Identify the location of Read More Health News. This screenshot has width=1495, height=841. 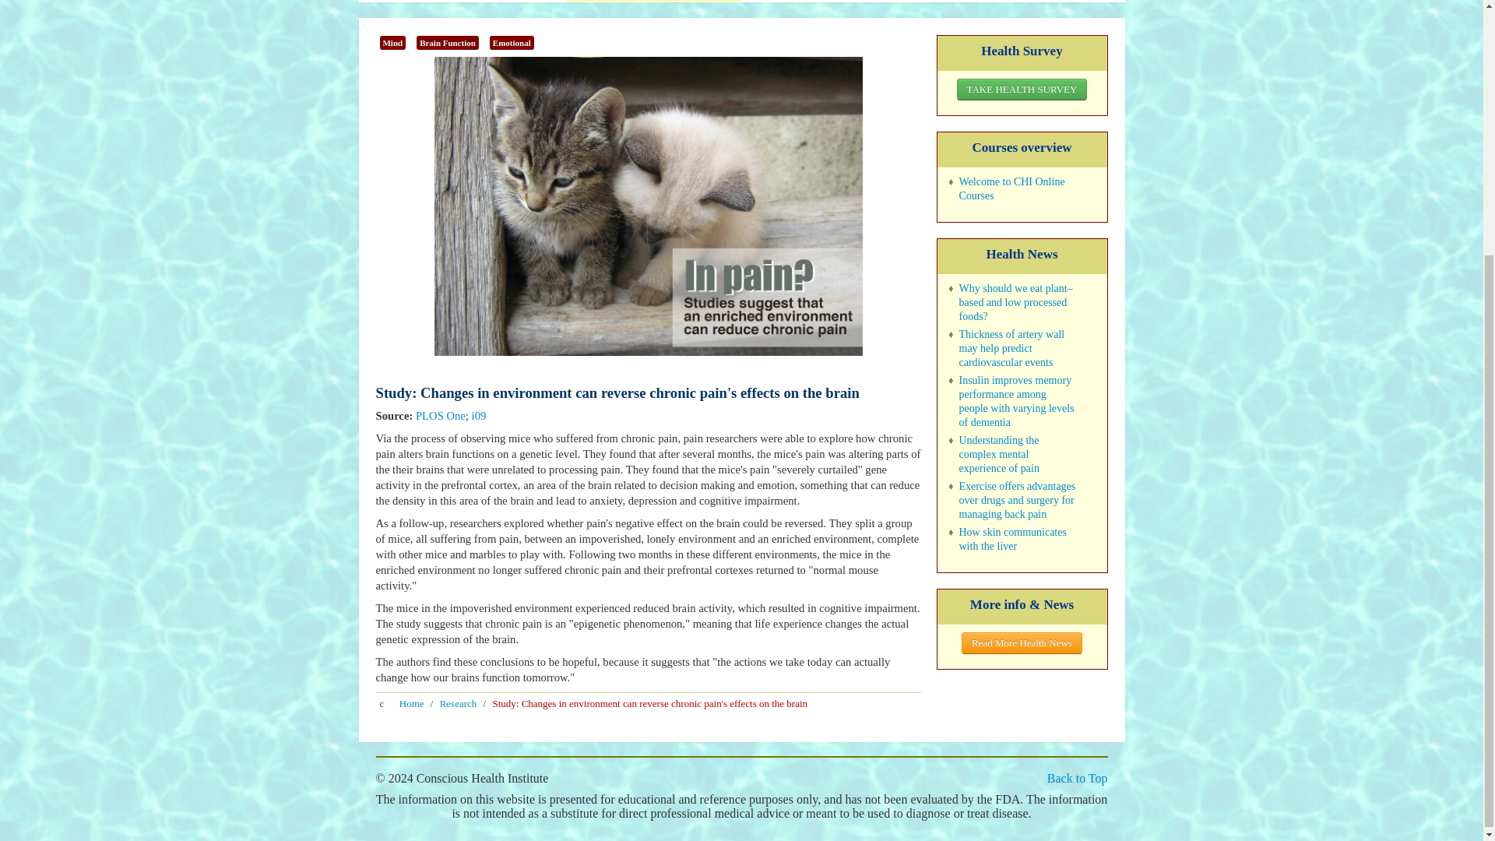
(1022, 643).